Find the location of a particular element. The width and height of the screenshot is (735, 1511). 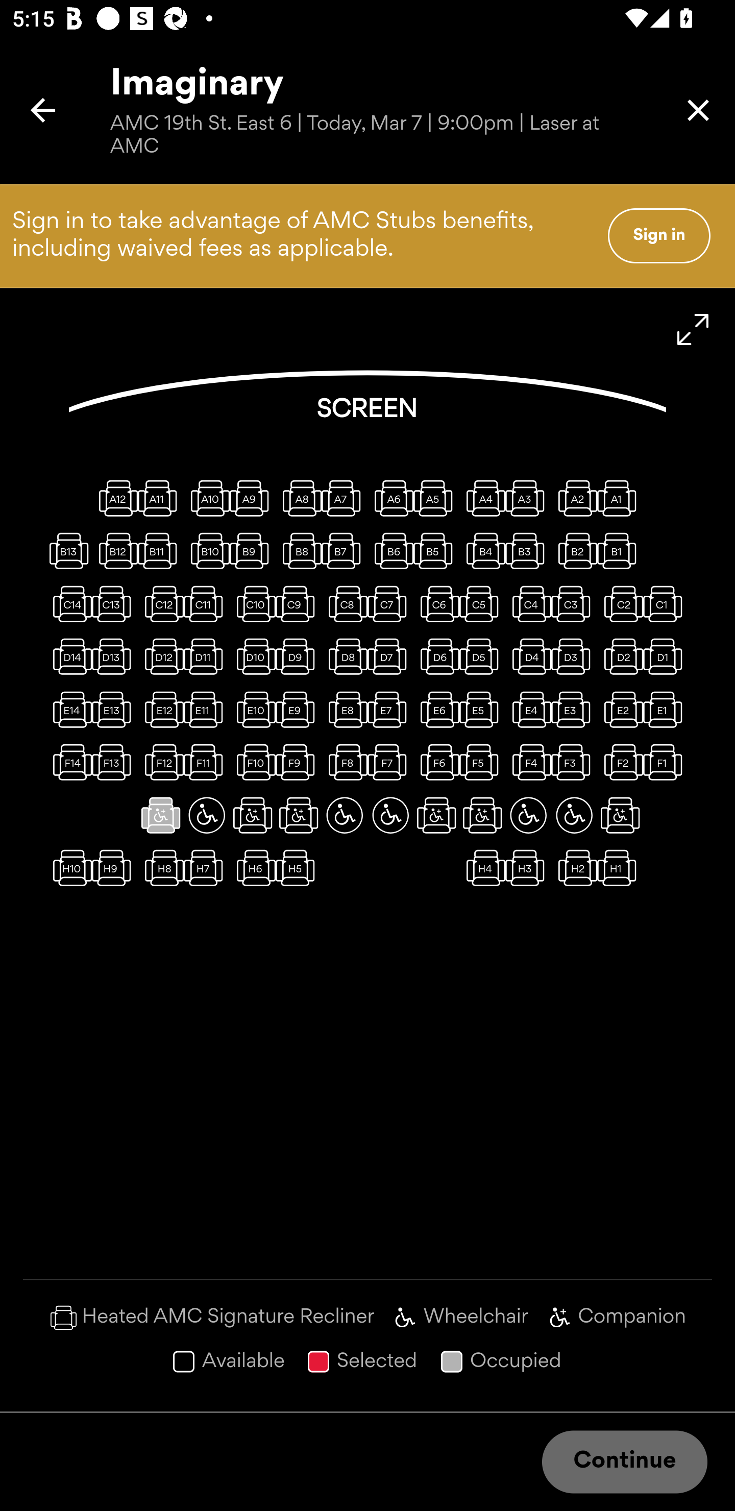

D9, Regular seat, available is located at coordinates (299, 656).